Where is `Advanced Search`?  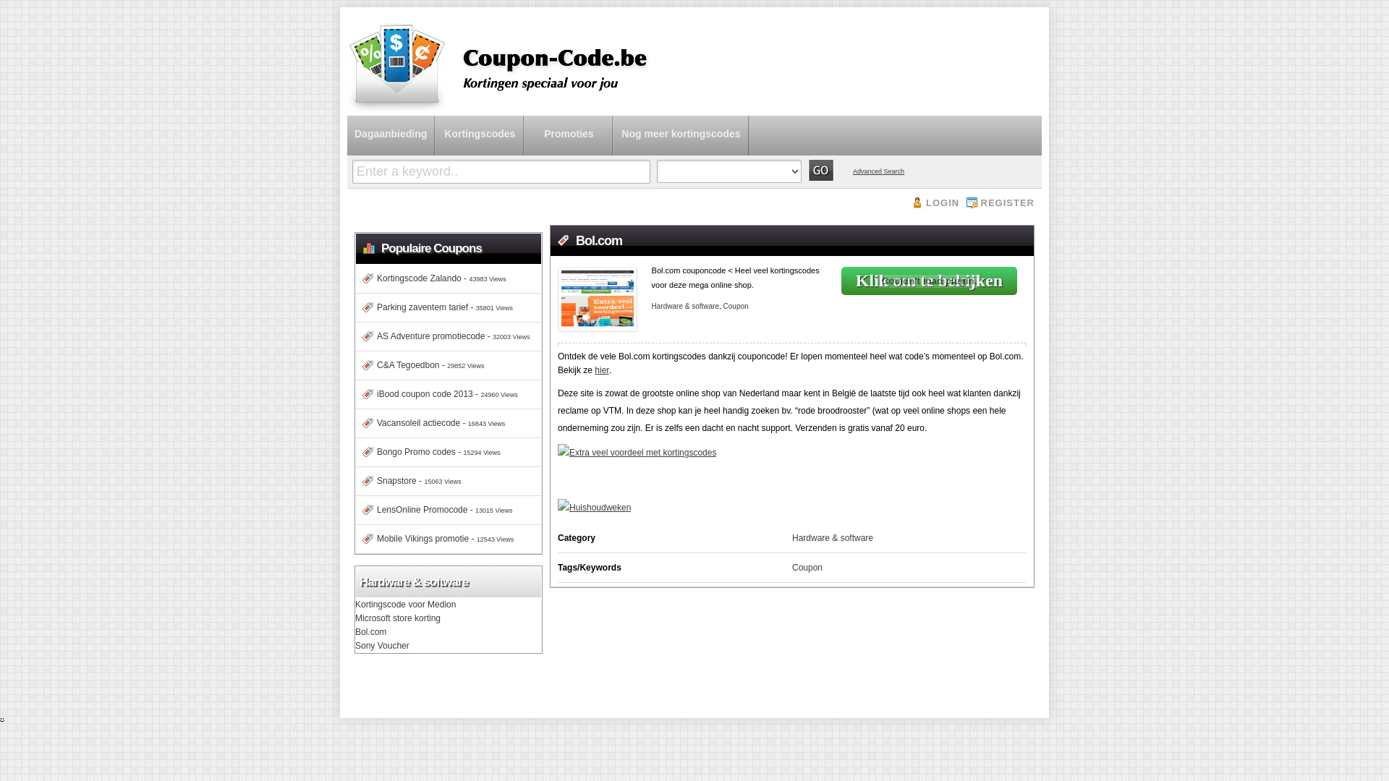
Advanced Search is located at coordinates (878, 168).